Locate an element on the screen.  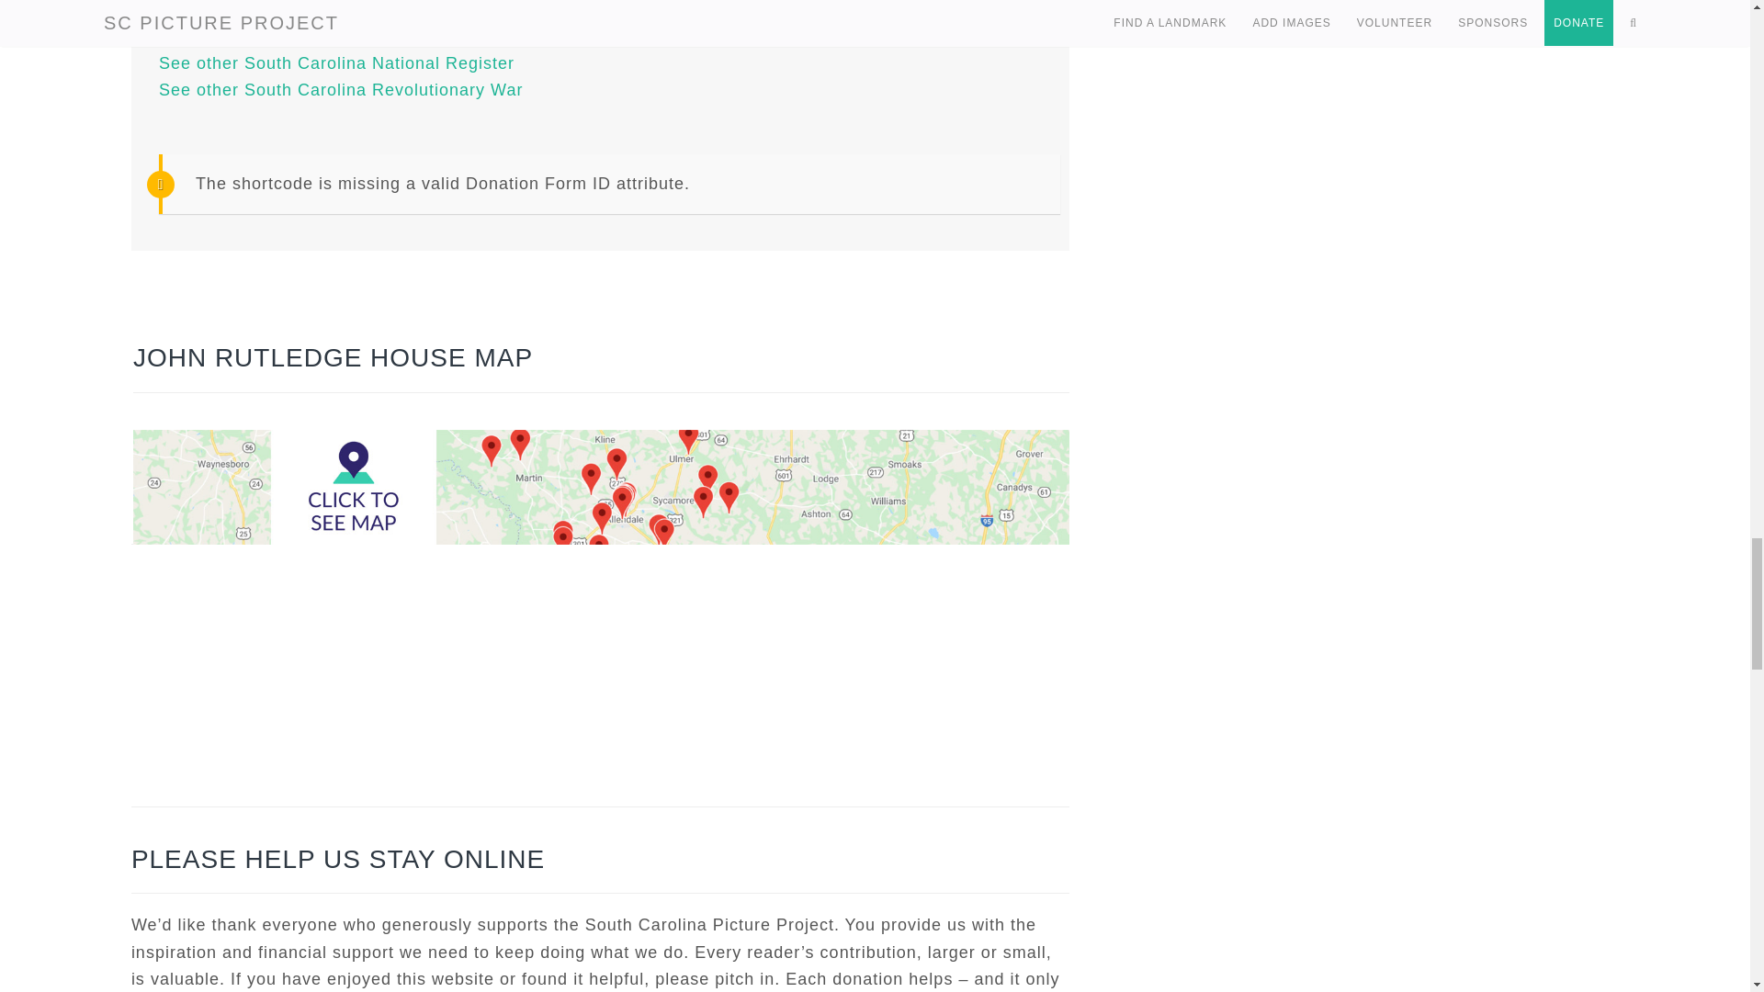
See other South Carolina Historical Photos is located at coordinates (334, 9).